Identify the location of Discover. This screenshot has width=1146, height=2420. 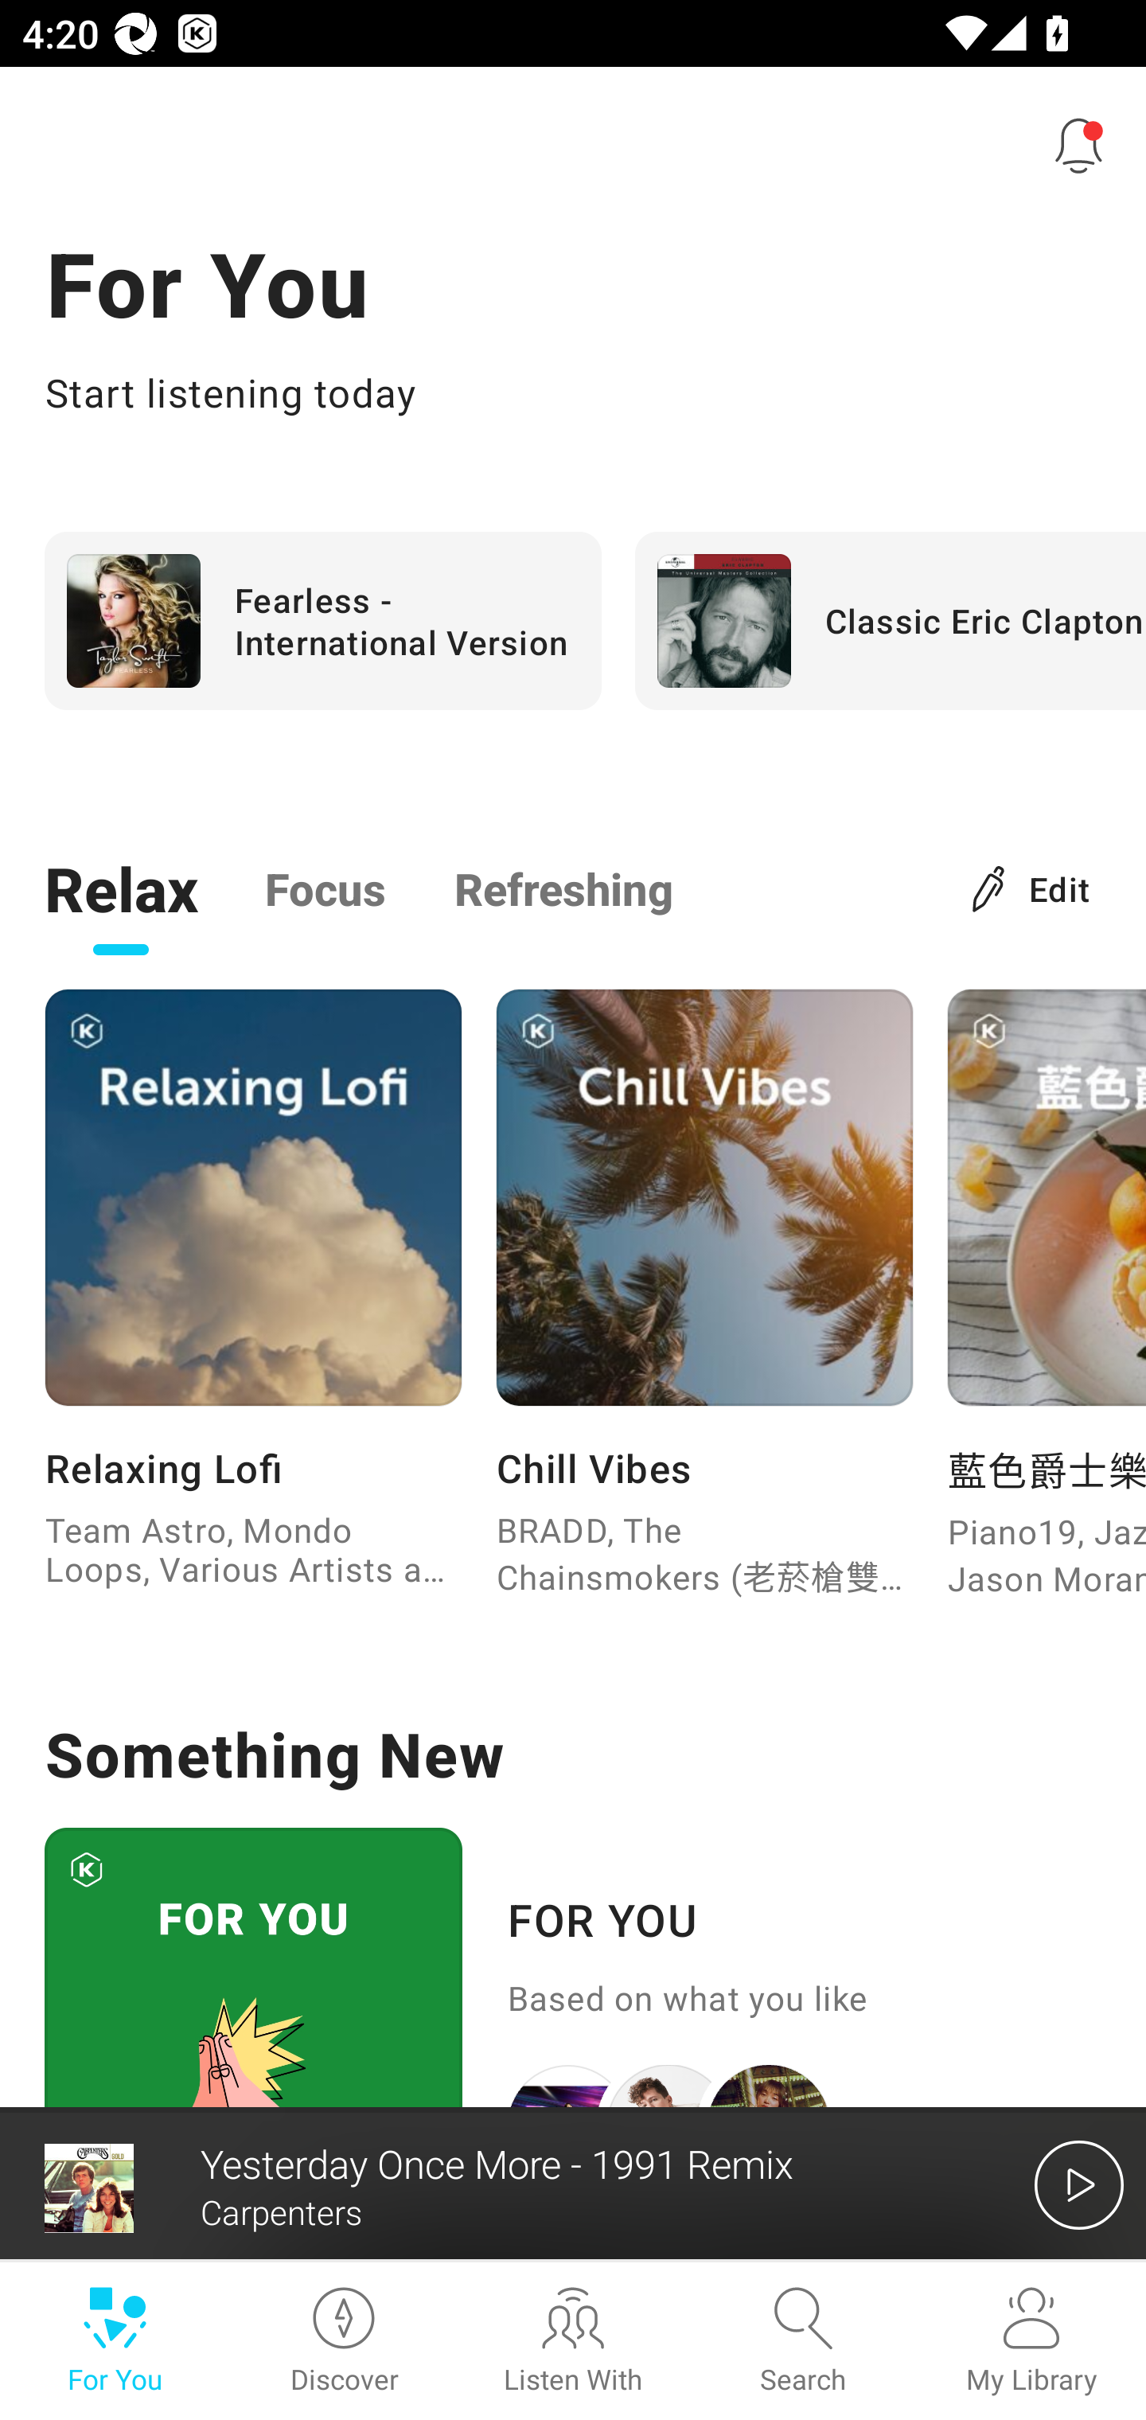
(344, 2341).